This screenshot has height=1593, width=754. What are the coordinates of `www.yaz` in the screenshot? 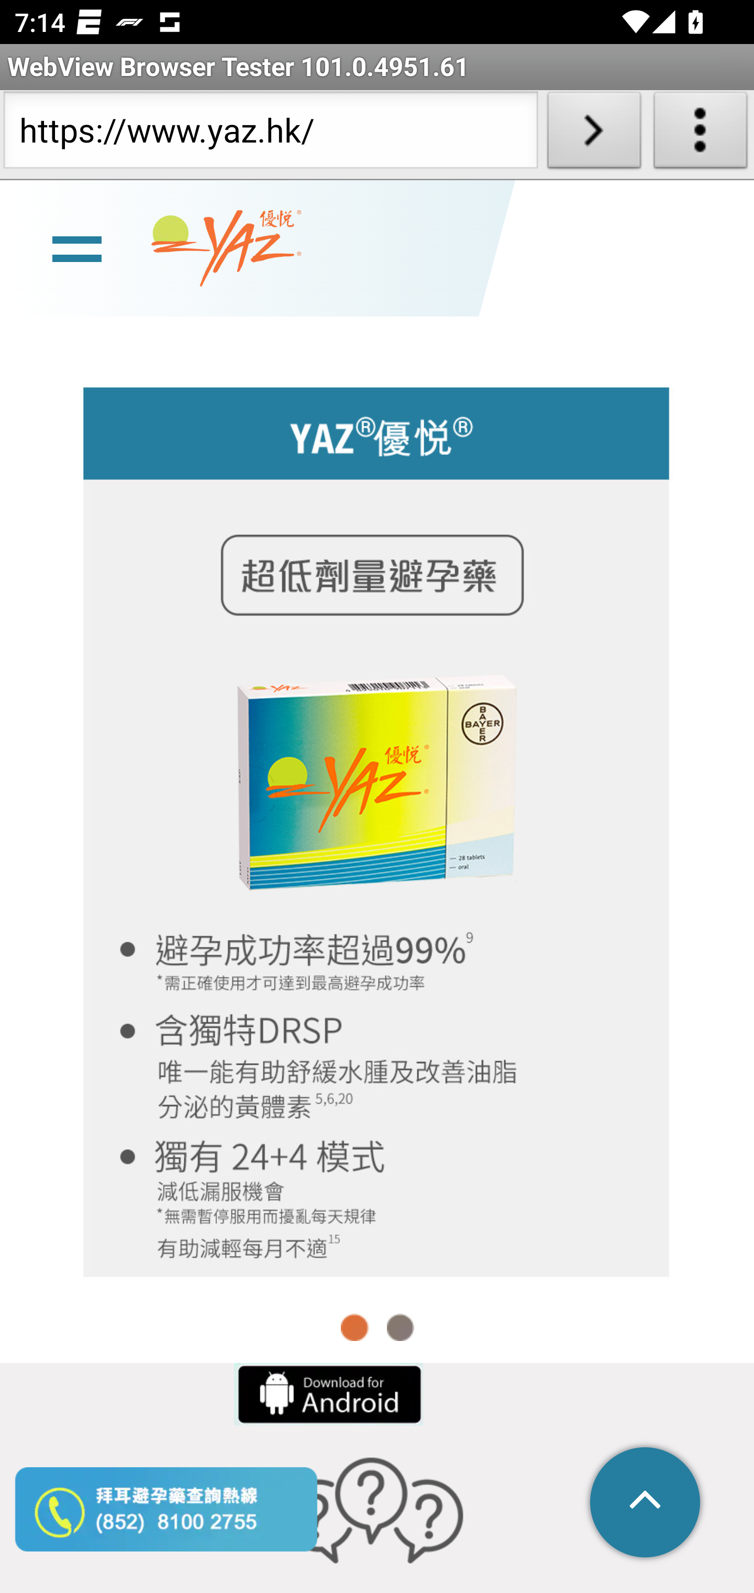 It's located at (226, 249).